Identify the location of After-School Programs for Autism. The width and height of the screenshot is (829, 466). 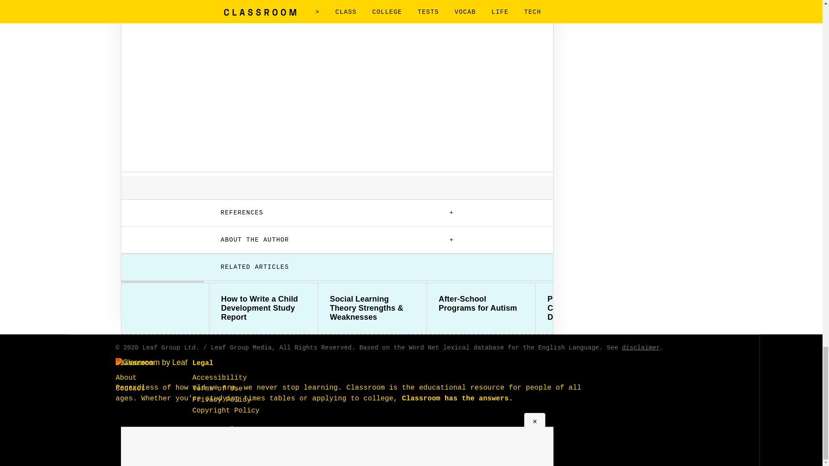
(481, 303).